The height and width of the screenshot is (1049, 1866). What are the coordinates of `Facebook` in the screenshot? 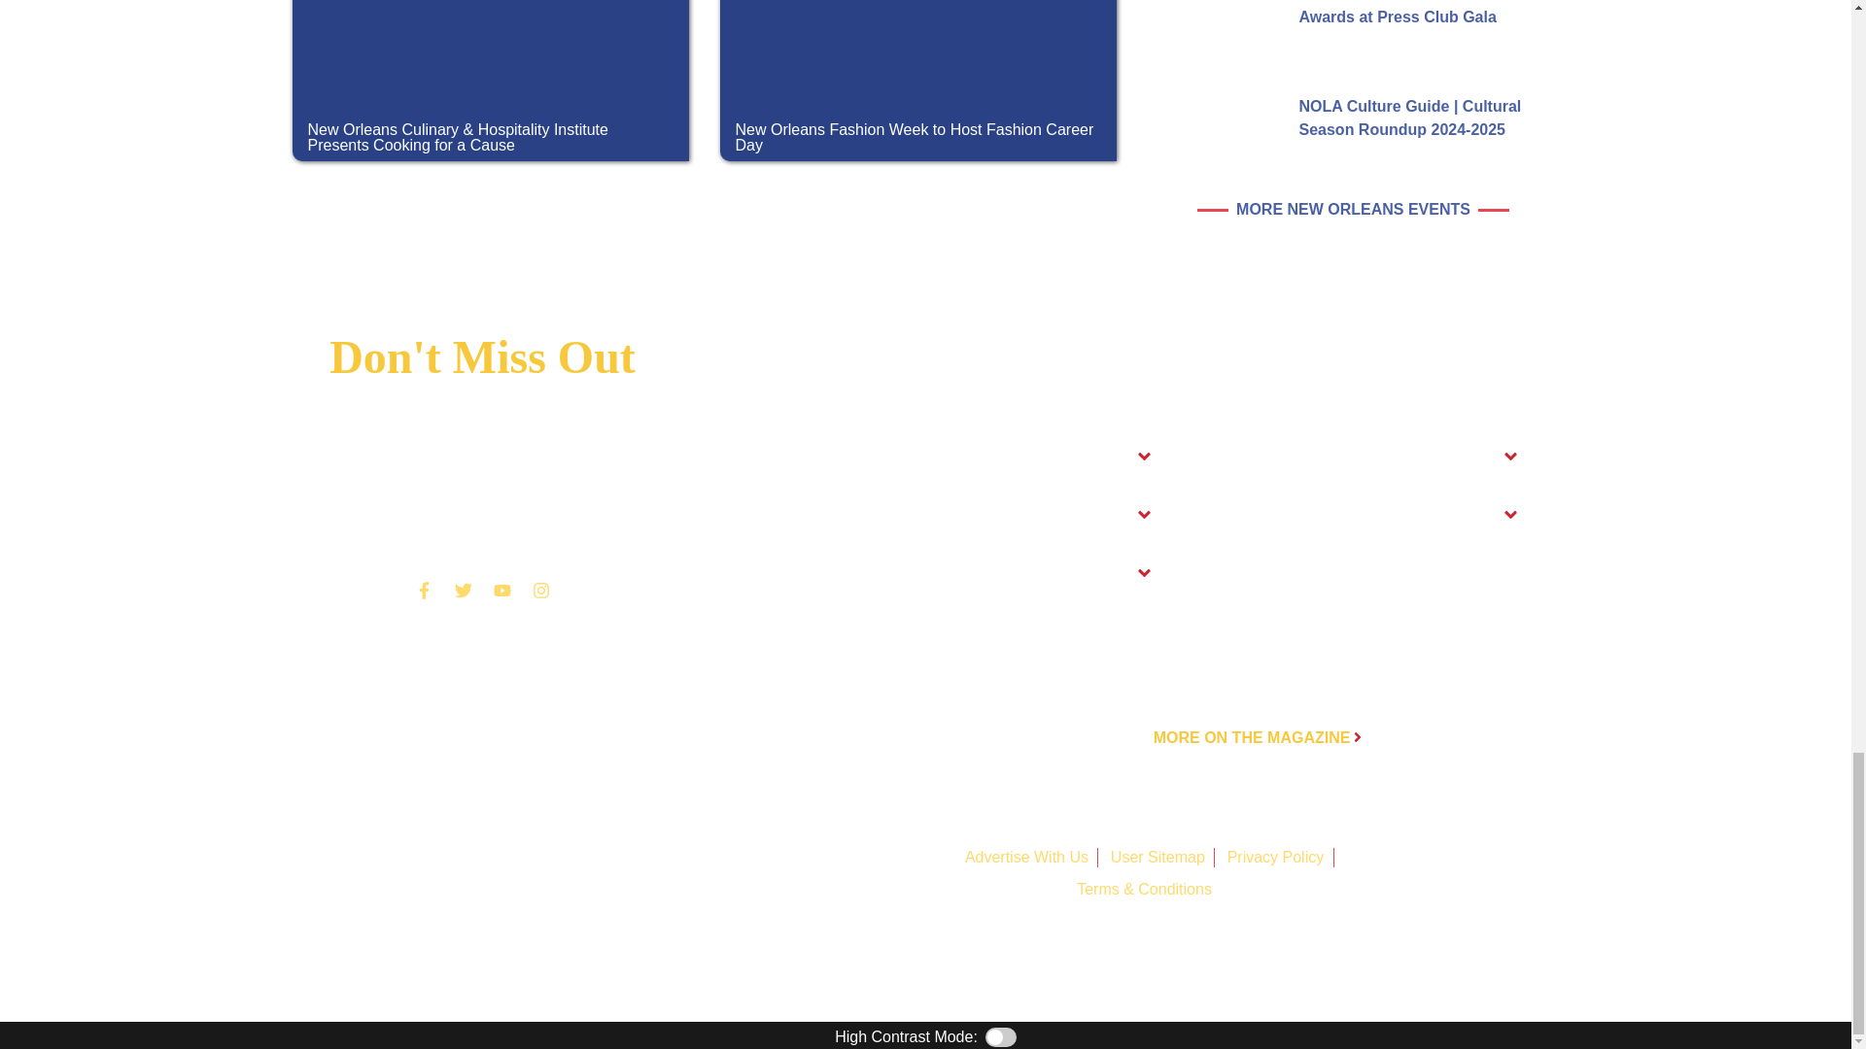 It's located at (424, 590).